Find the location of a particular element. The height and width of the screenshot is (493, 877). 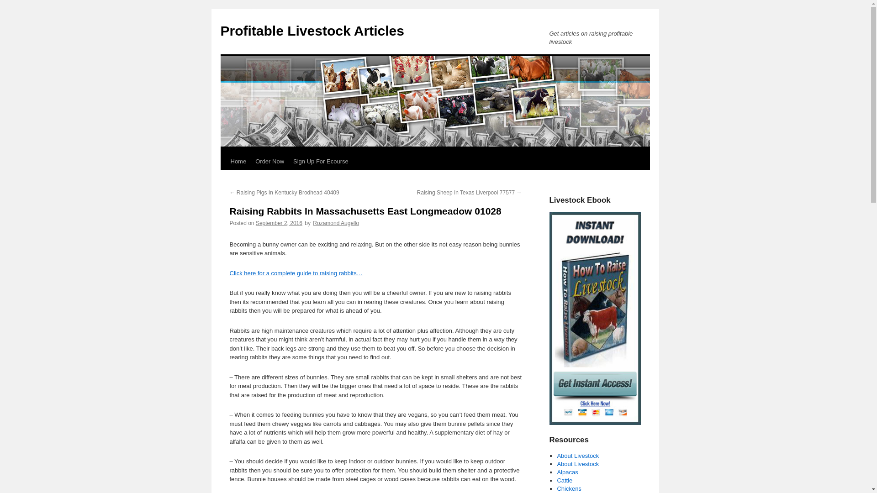

Home is located at coordinates (238, 161).